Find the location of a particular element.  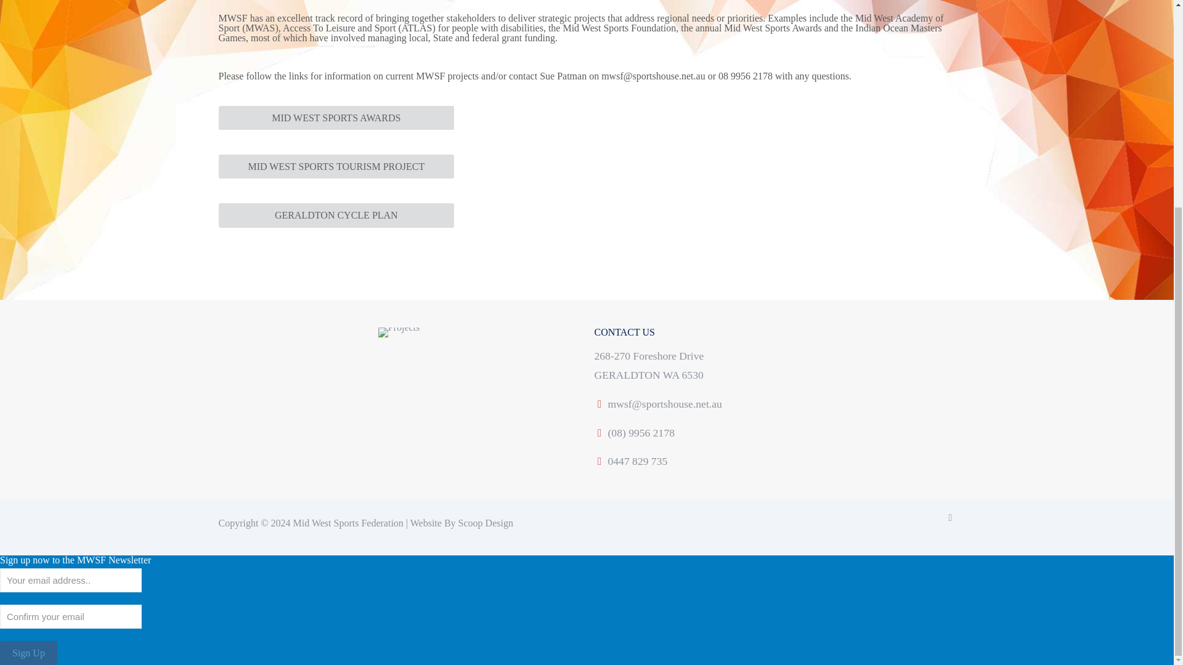

GERALDTON CYCLE PLAN is located at coordinates (336, 216).